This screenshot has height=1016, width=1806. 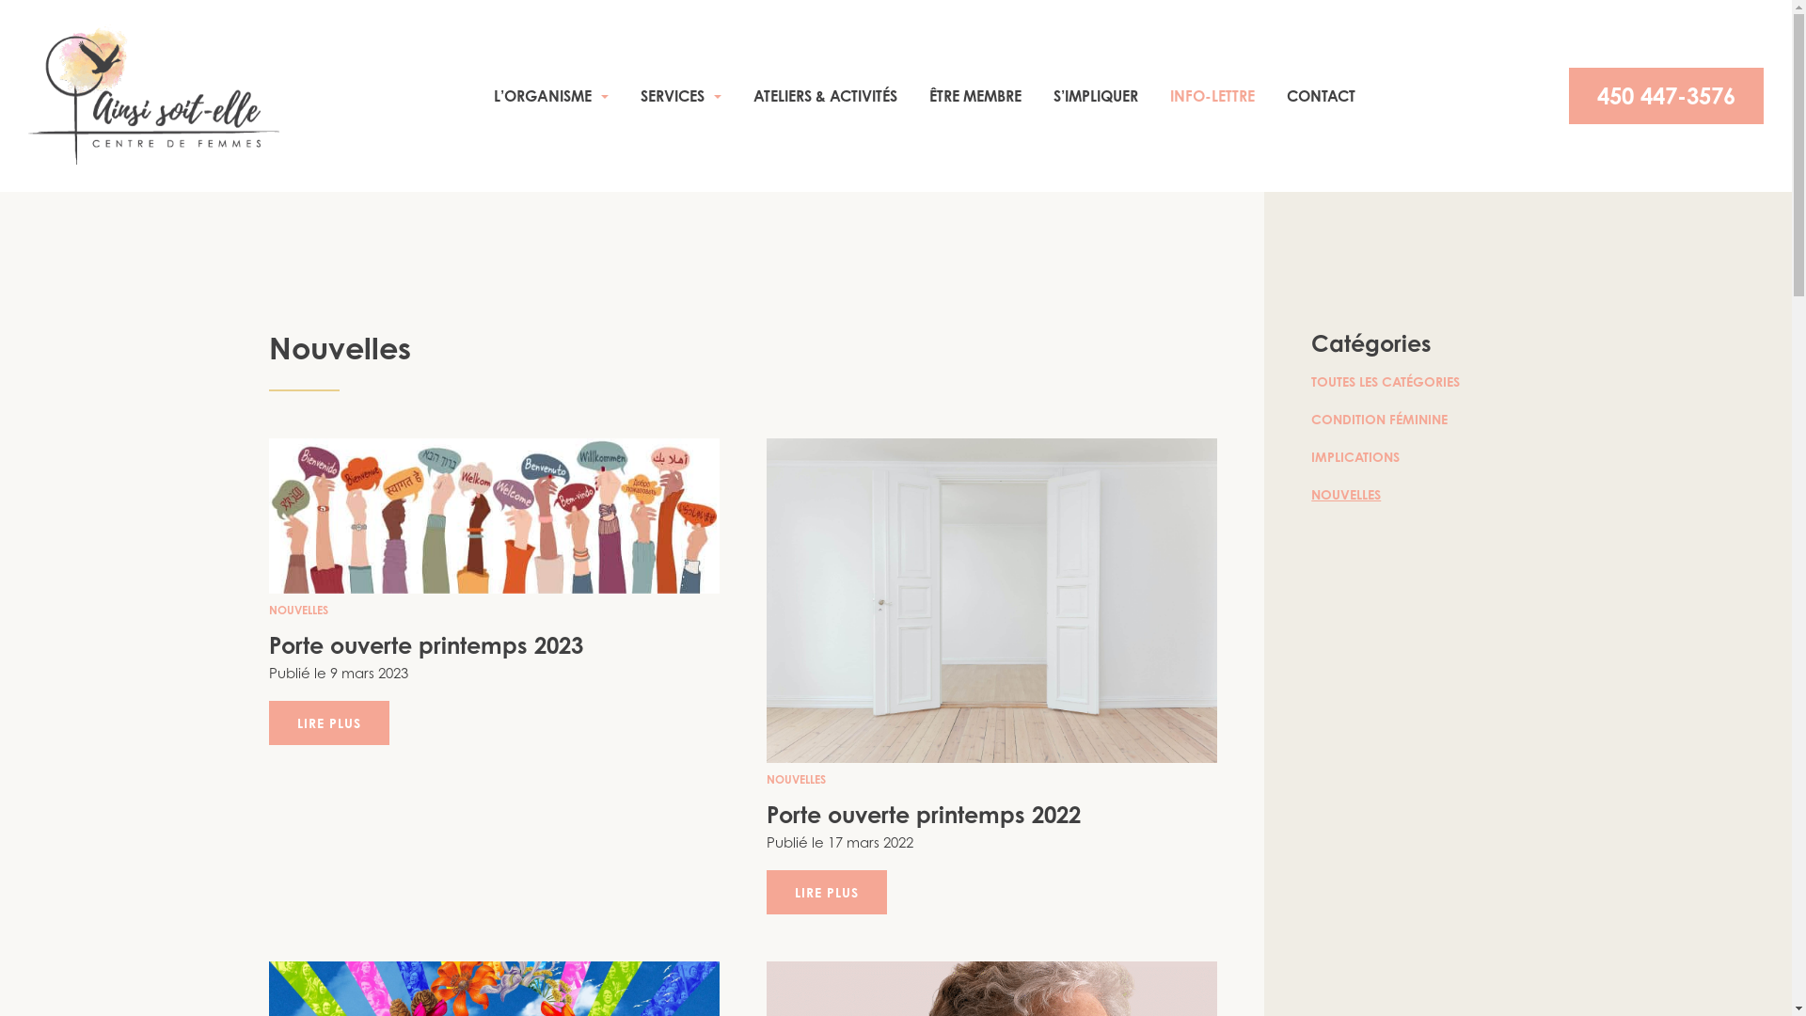 What do you see at coordinates (299, 610) in the screenshot?
I see `NOUVELLES` at bounding box center [299, 610].